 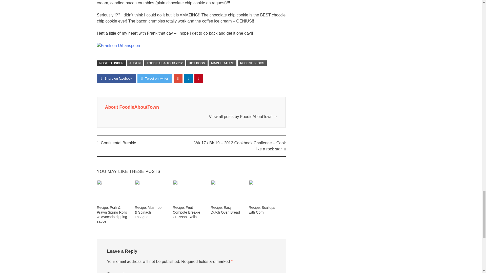 I want to click on HOT DOGS, so click(x=197, y=63).